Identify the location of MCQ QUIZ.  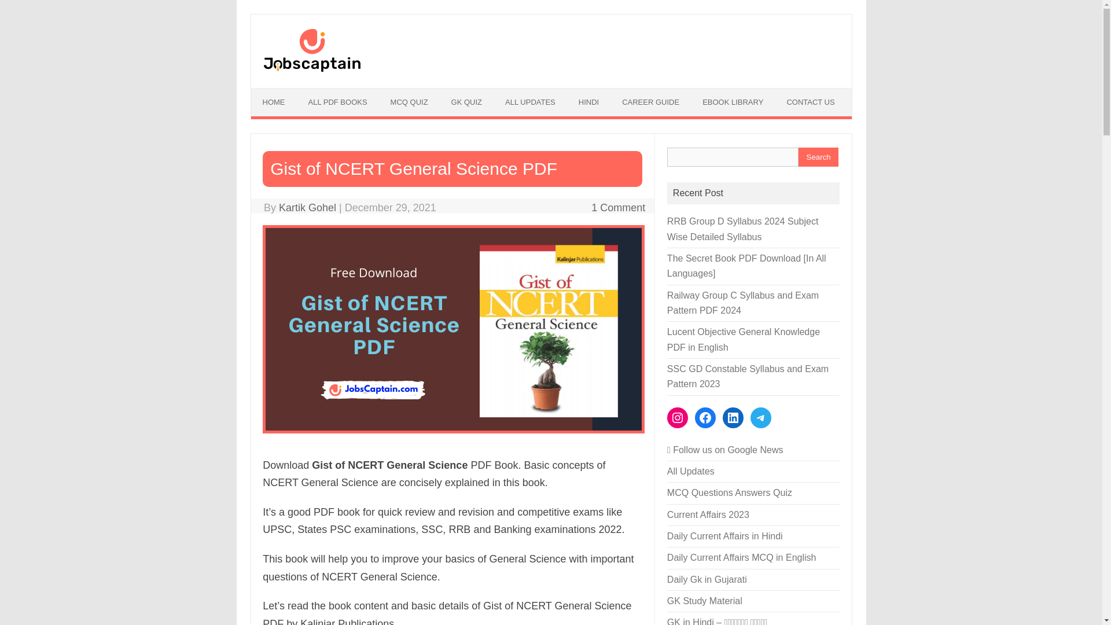
(409, 102).